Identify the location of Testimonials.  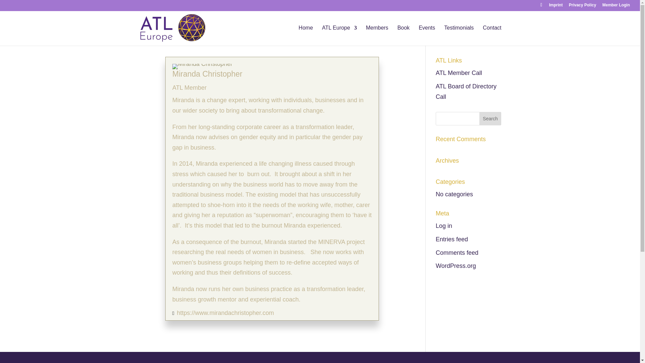
(459, 36).